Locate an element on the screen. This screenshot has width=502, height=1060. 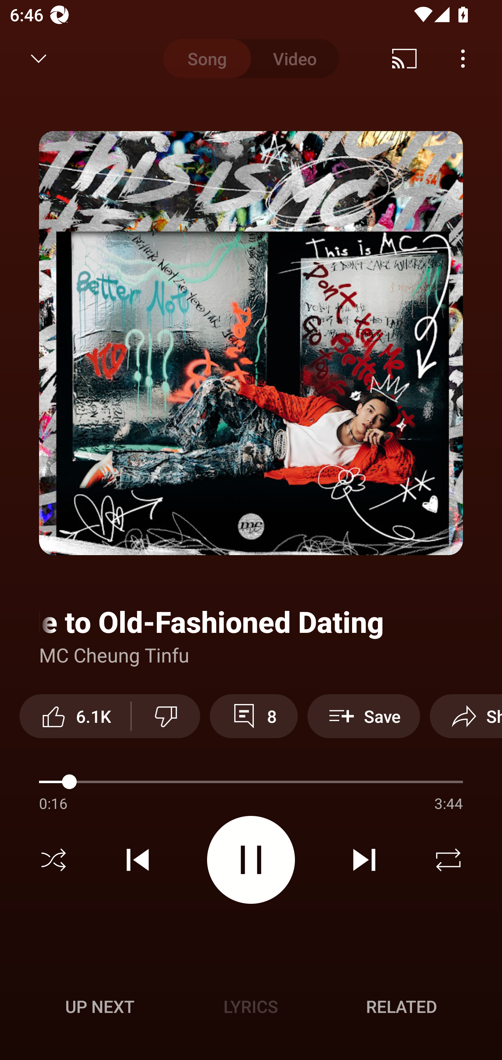
Next track is located at coordinates (364, 860).